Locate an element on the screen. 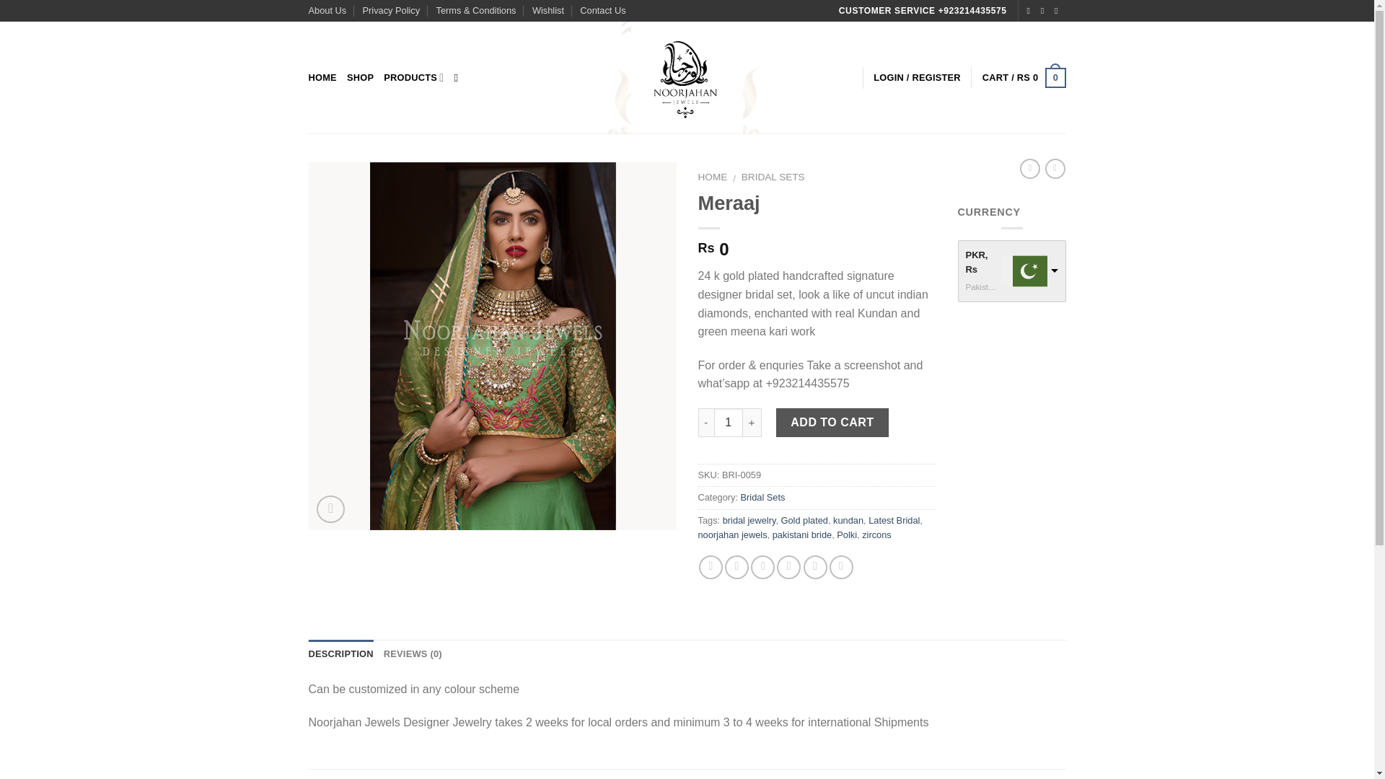 The image size is (1385, 779). PRODUCTS is located at coordinates (413, 77).